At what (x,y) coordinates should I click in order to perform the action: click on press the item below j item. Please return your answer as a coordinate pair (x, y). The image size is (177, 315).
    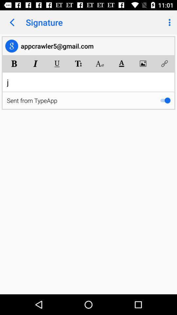
    Looking at the image, I should click on (165, 100).